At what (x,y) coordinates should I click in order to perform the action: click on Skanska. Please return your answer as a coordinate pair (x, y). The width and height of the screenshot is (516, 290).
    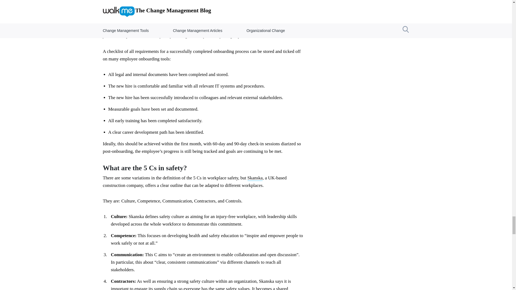
    Looking at the image, I should click on (255, 178).